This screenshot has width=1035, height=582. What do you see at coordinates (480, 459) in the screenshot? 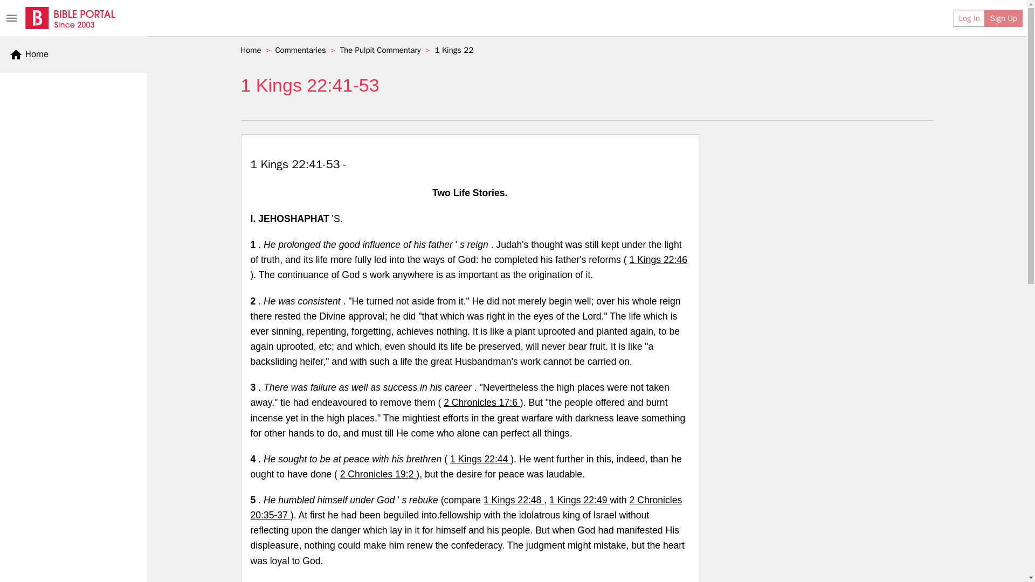
I see `Bible Passages -  1 Kings 22:44  - click to view detail` at bounding box center [480, 459].